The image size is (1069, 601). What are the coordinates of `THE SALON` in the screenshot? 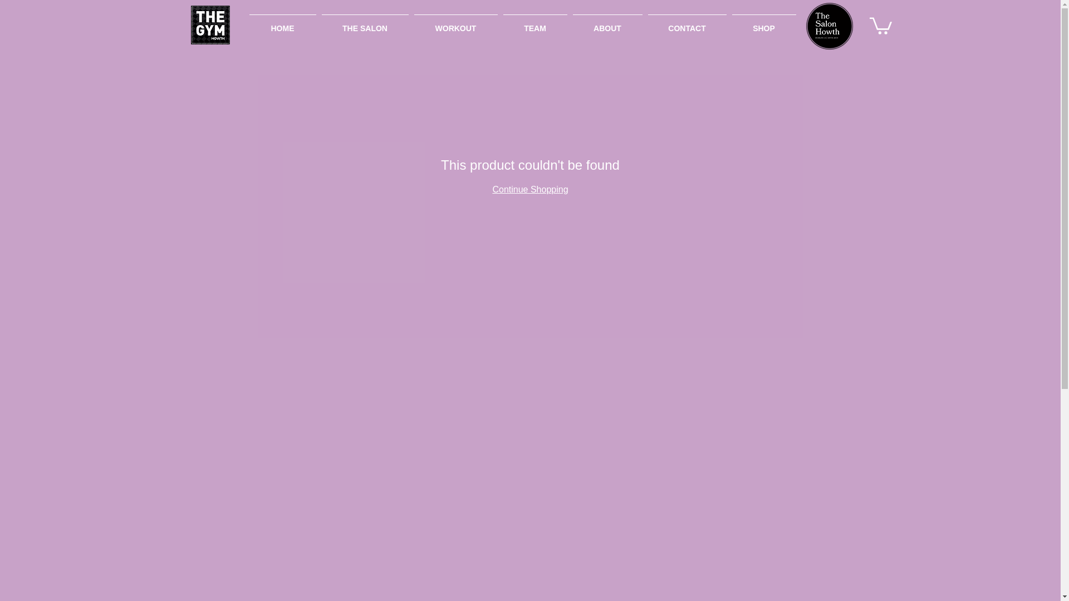 It's located at (364, 23).